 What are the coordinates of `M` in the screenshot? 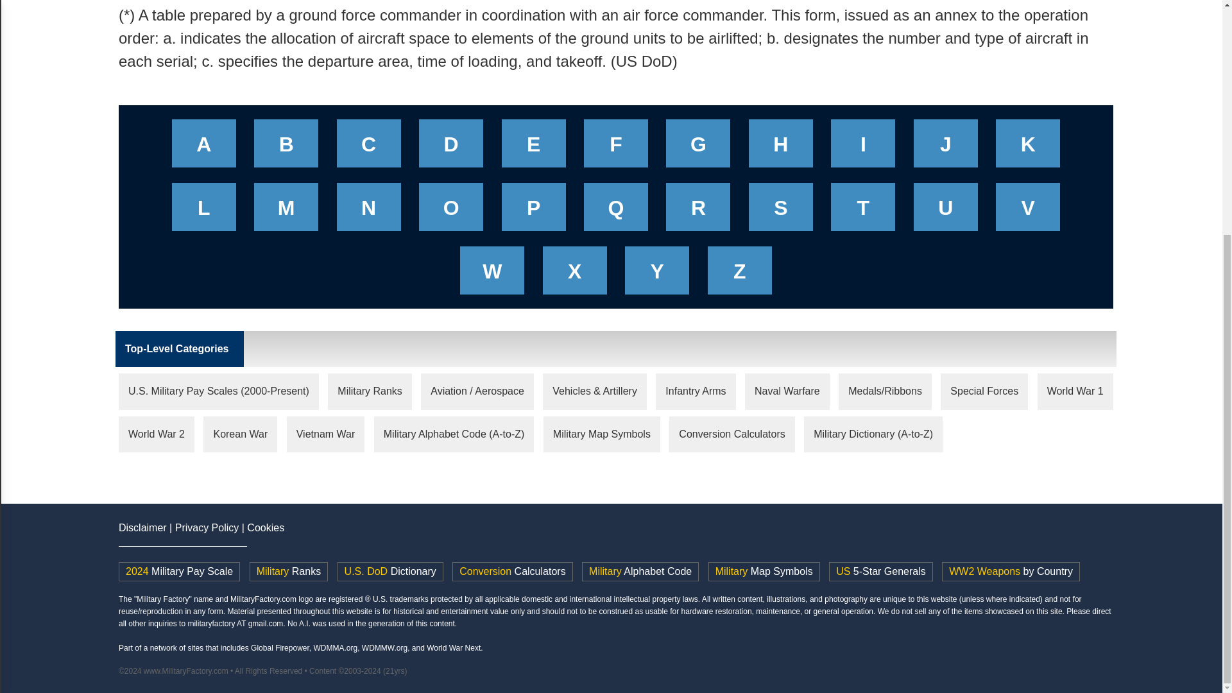 It's located at (286, 211).